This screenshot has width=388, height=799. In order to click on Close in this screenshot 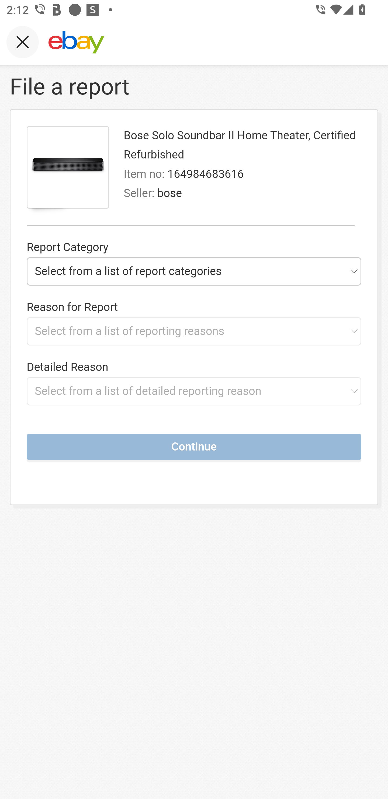, I will do `click(23, 42)`.